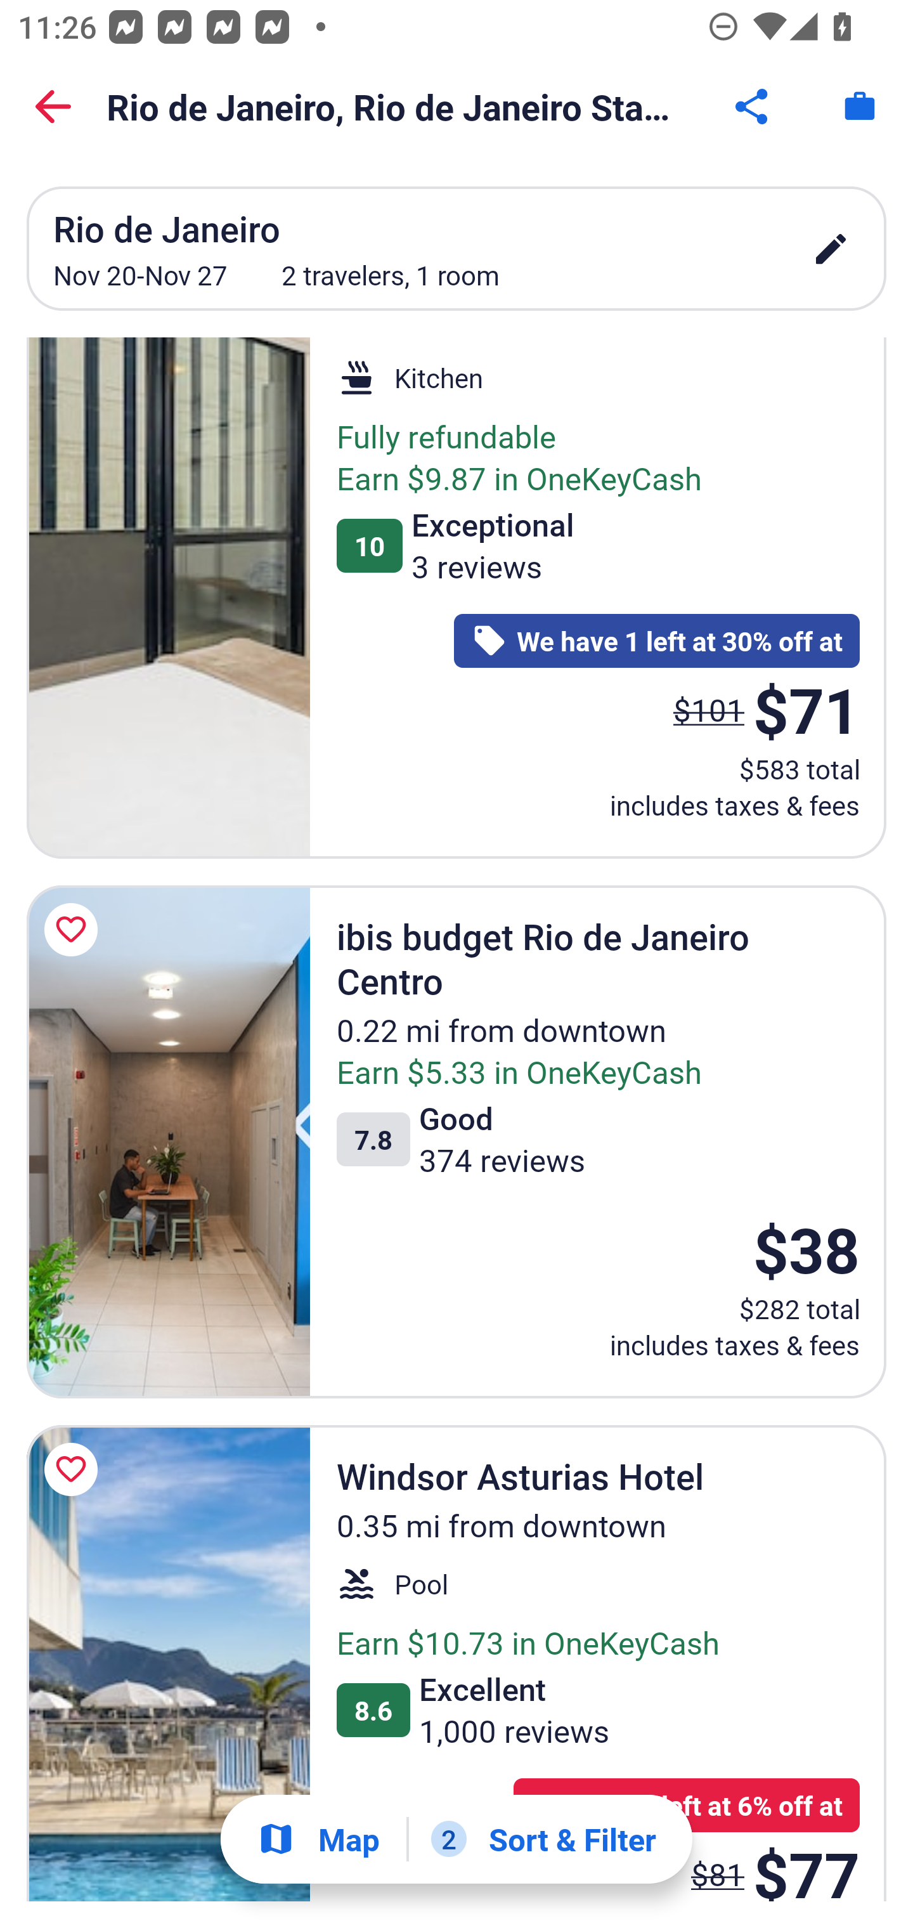  What do you see at coordinates (168, 597) in the screenshot?
I see `360 Rio Santos Dumont` at bounding box center [168, 597].